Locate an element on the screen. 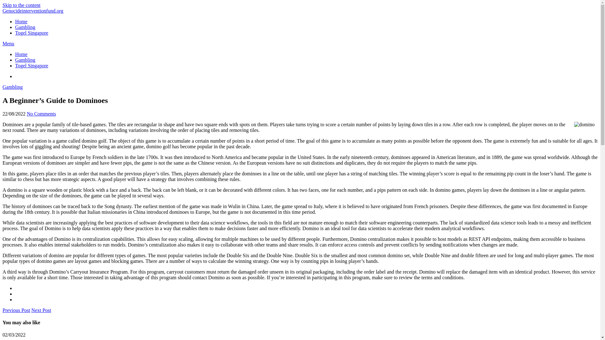 The image size is (605, 340). Togel Singapore is located at coordinates (32, 33).